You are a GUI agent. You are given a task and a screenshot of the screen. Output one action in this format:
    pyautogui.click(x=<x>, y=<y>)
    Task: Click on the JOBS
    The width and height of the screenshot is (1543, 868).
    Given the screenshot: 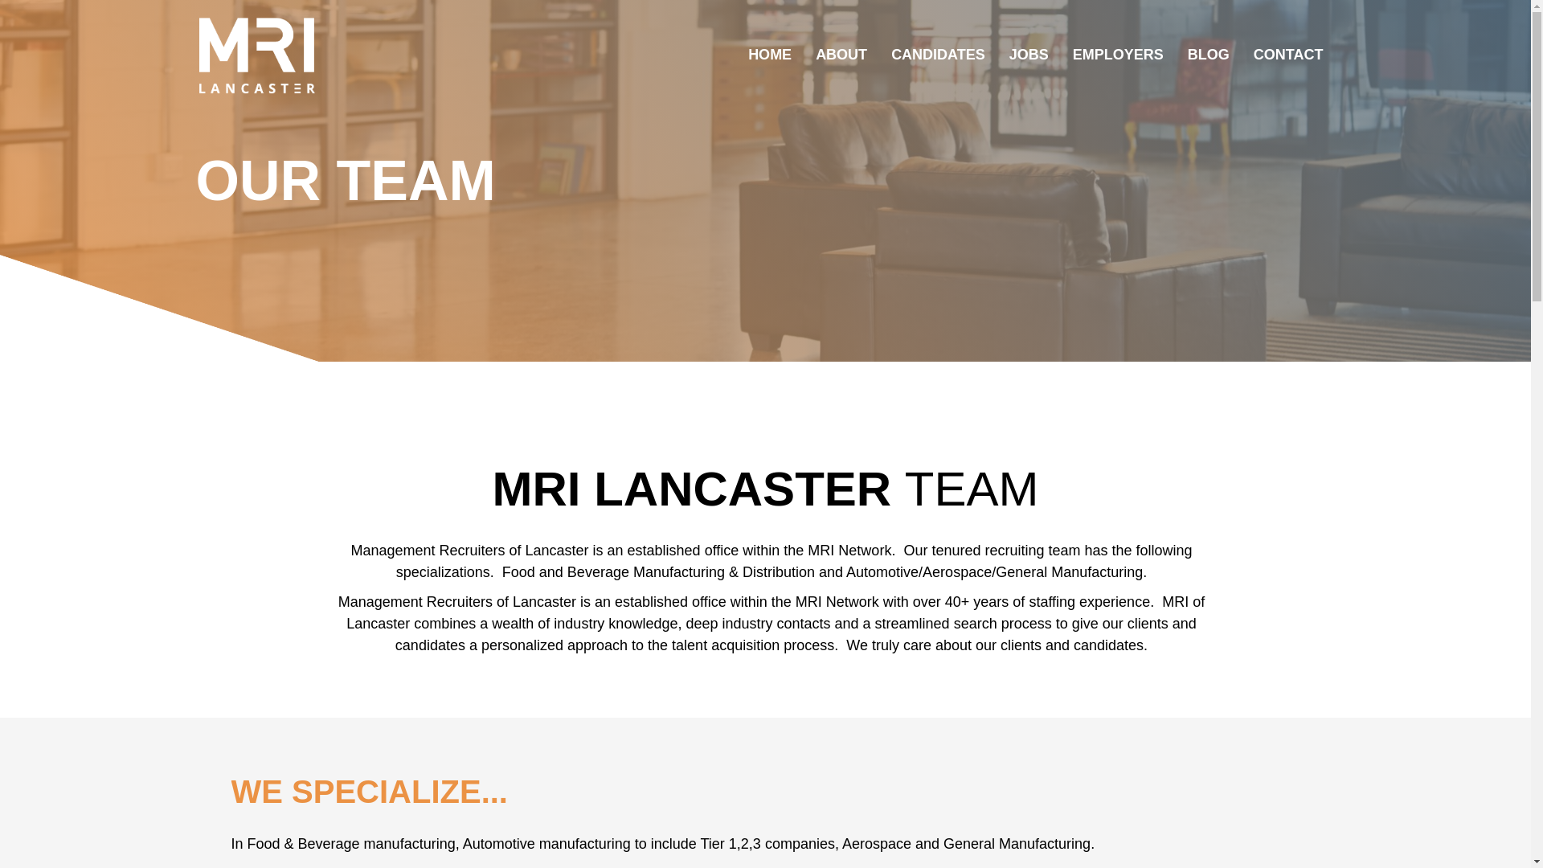 What is the action you would take?
    pyautogui.click(x=1029, y=55)
    